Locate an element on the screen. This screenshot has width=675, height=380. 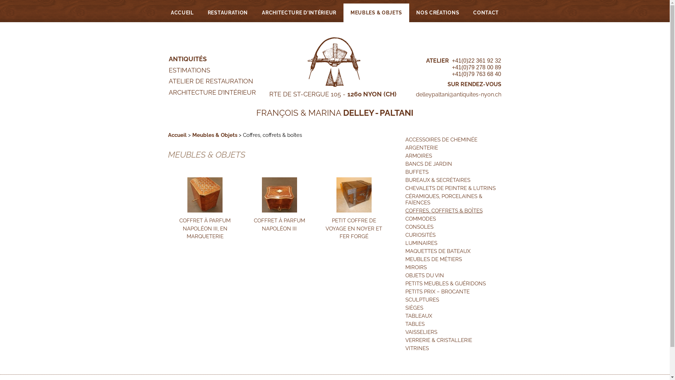
MAQUETTES DE BATEAUX is located at coordinates (454, 251).